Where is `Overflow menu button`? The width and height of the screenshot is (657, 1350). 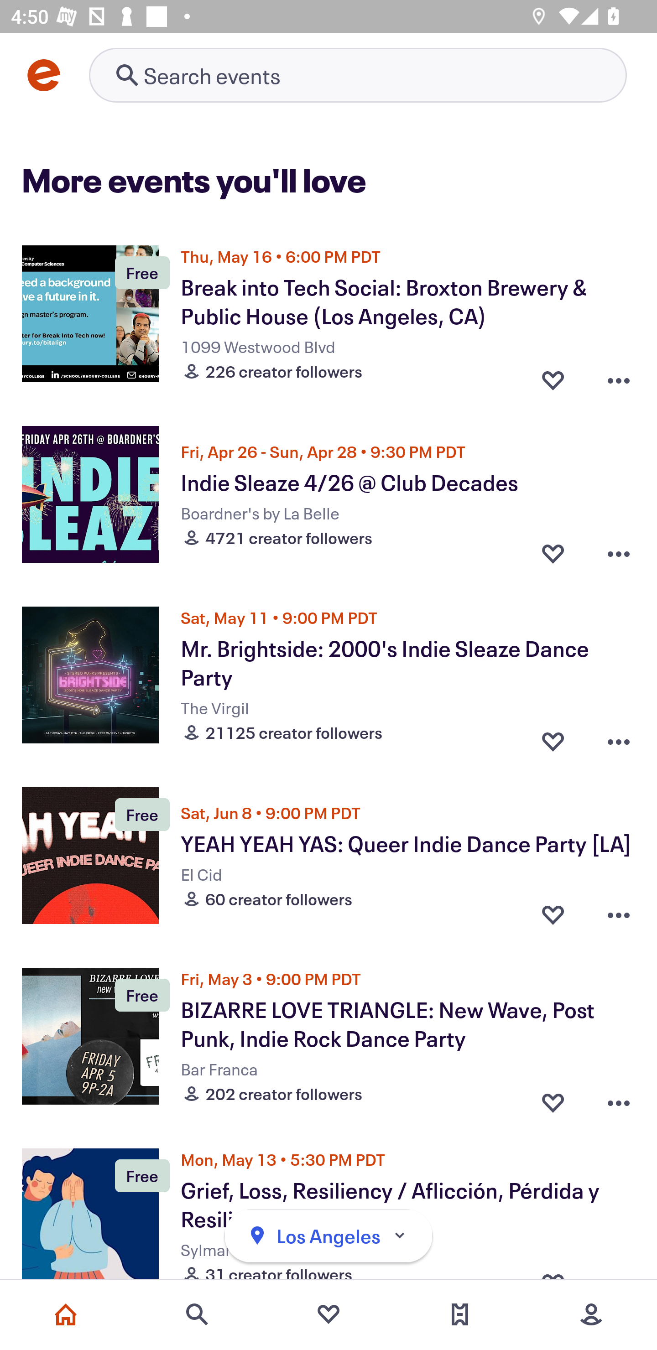
Overflow menu button is located at coordinates (619, 376).